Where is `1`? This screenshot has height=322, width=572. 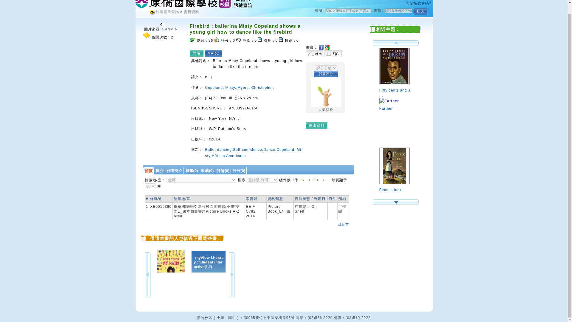
1 is located at coordinates (315, 180).